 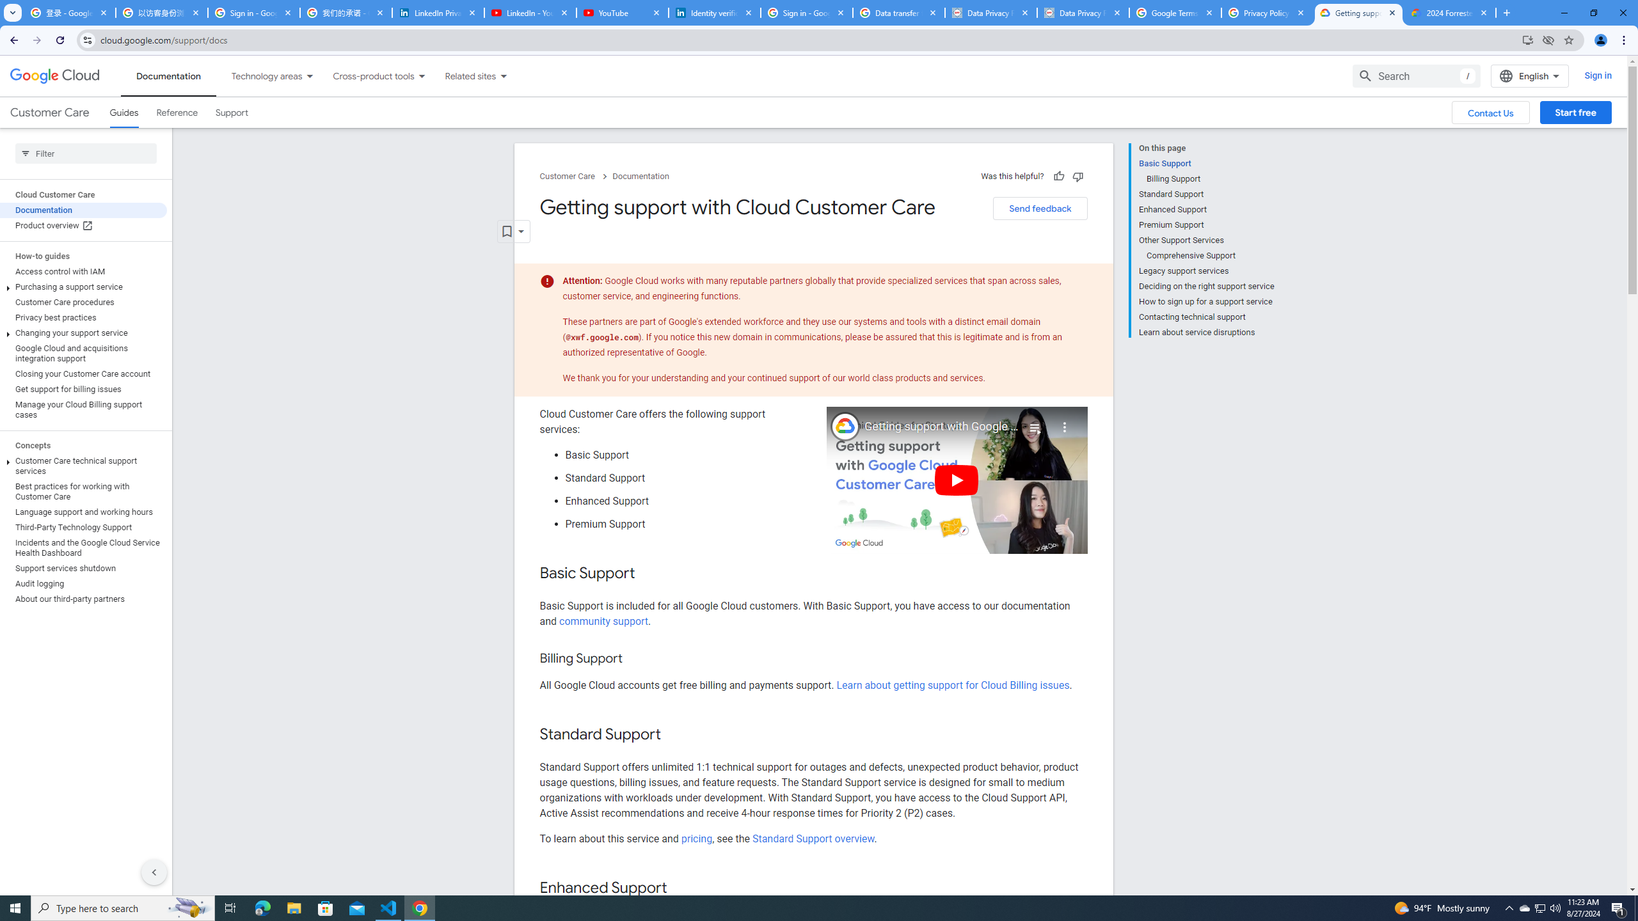 I want to click on Customer Care procedures, so click(x=83, y=302).